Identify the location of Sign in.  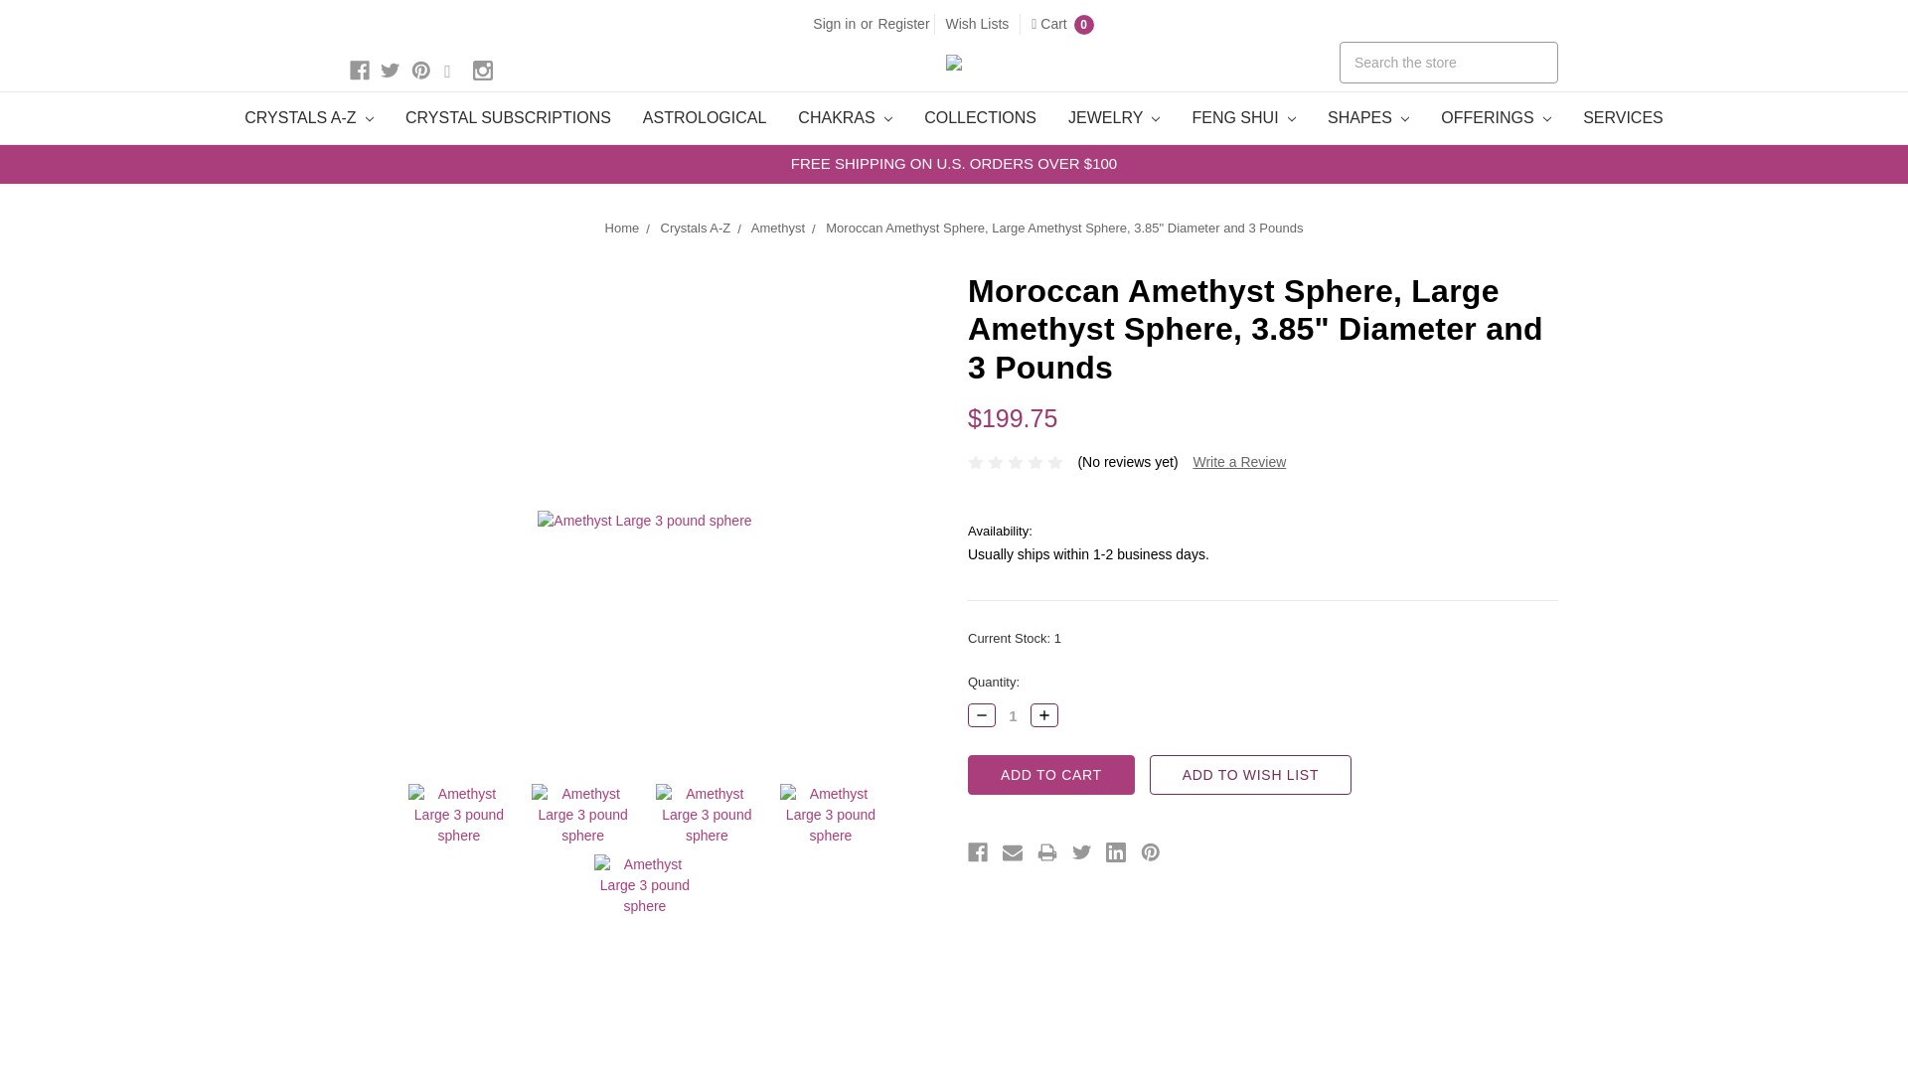
(833, 24).